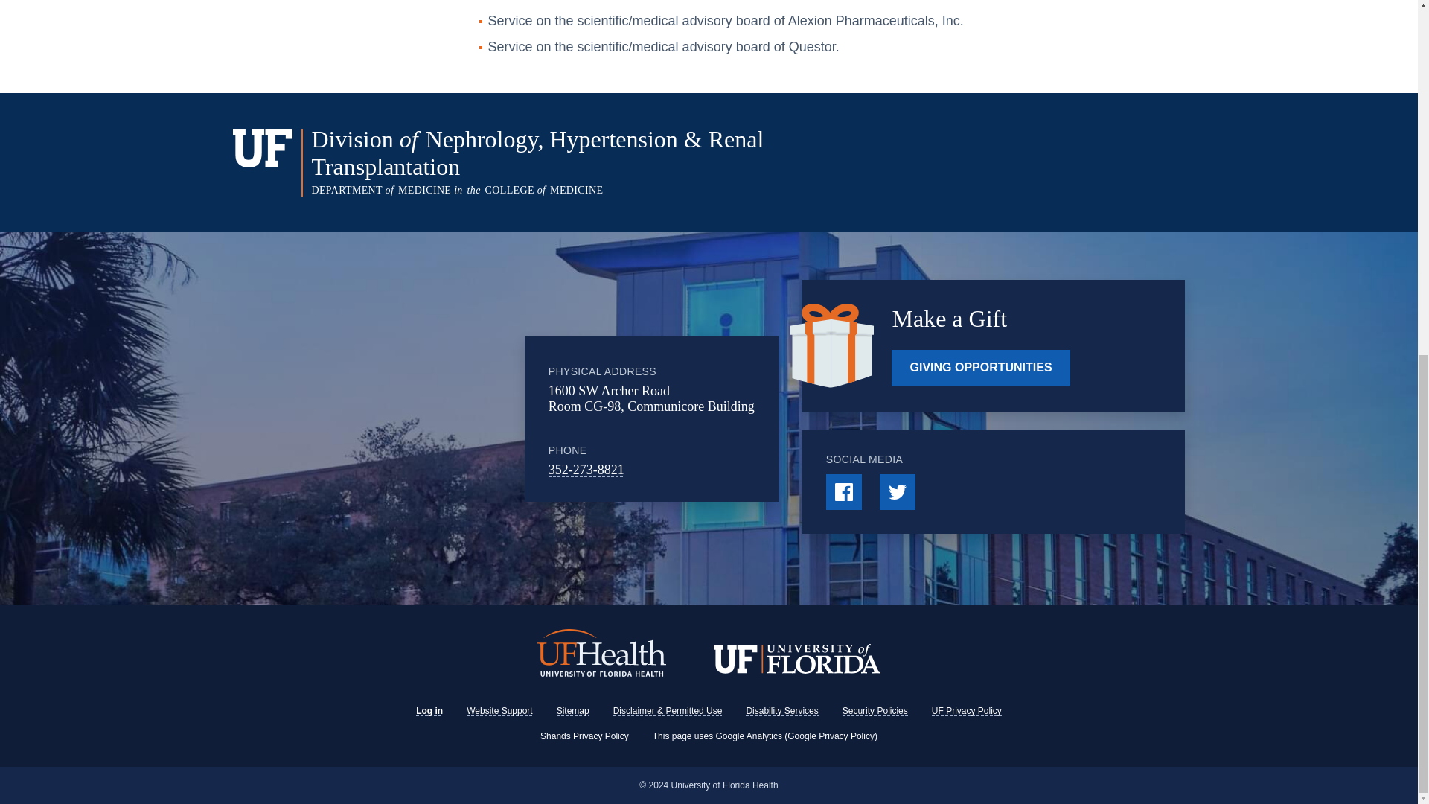 This screenshot has width=1429, height=804. Describe the element at coordinates (573, 711) in the screenshot. I see `Sitemap` at that location.